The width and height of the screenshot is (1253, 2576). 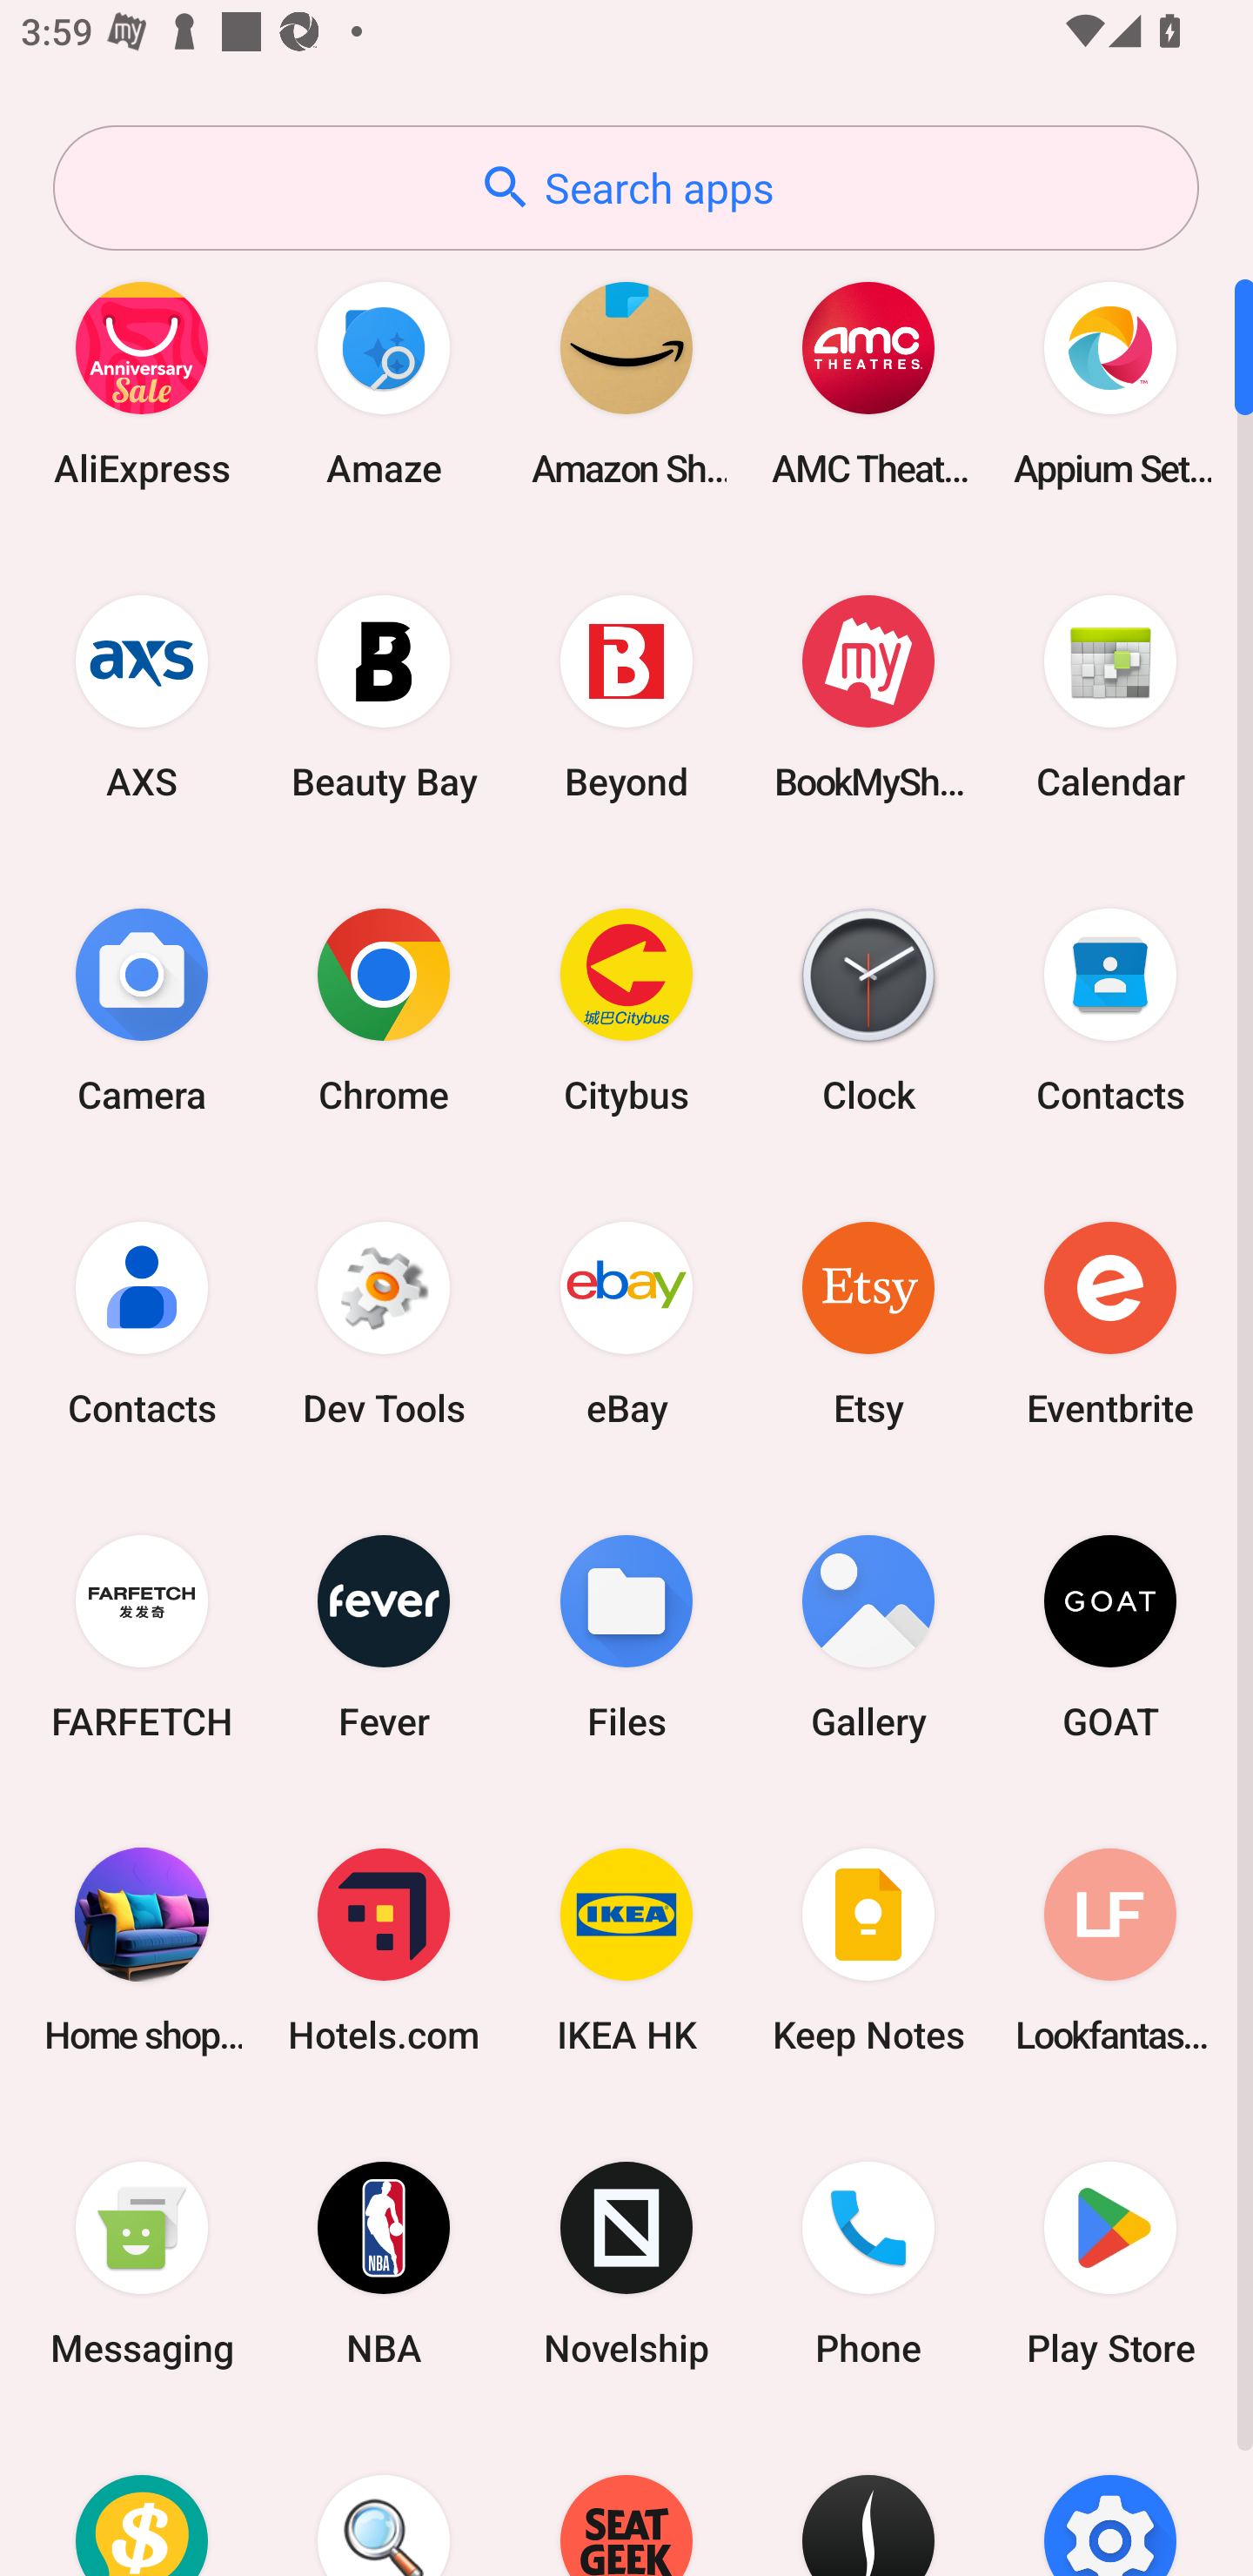 I want to click on Camera, so click(x=142, y=1010).